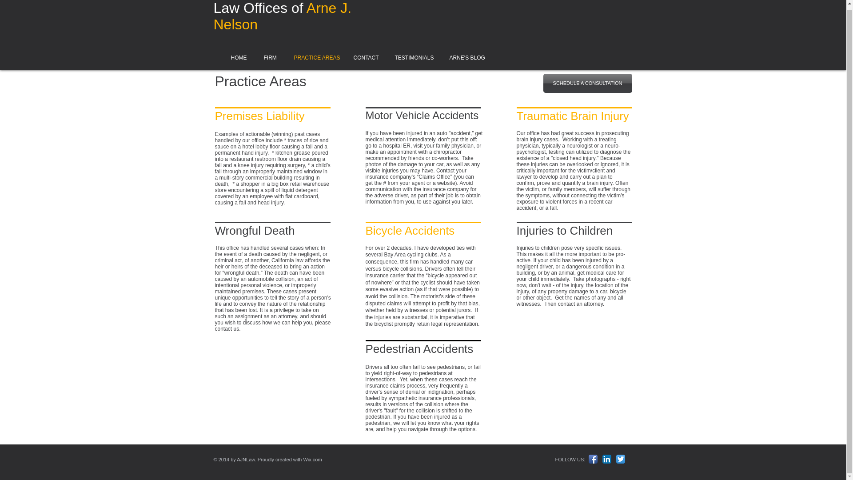  Describe the element at coordinates (237, 58) in the screenshot. I see `HOME` at that location.